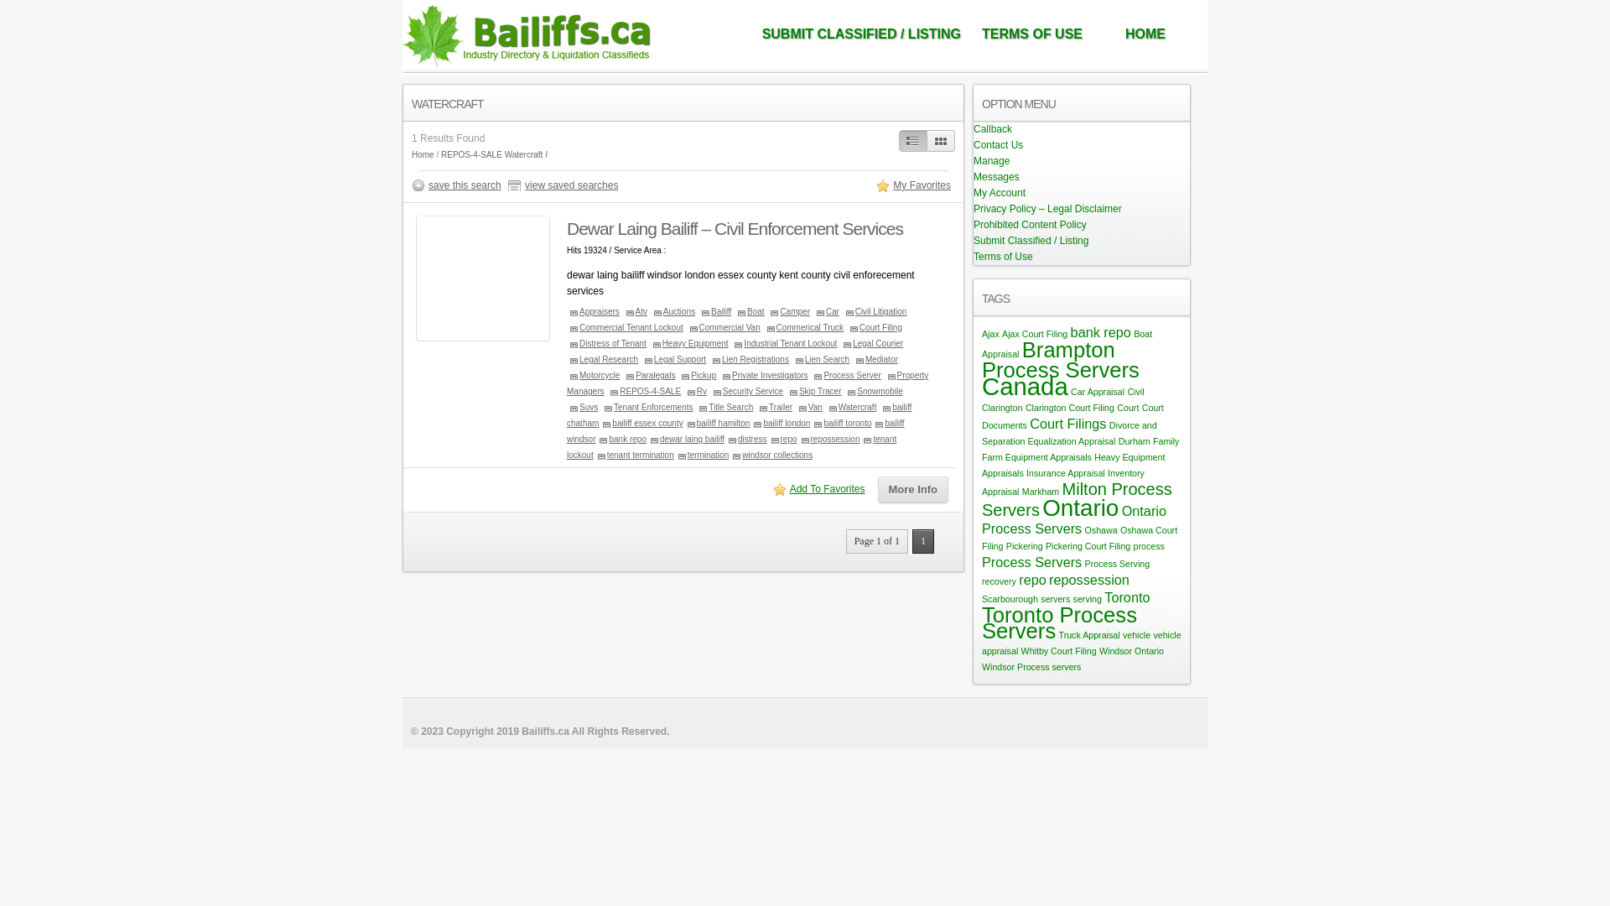 This screenshot has width=1610, height=906. I want to click on Watercraft, so click(524, 154).